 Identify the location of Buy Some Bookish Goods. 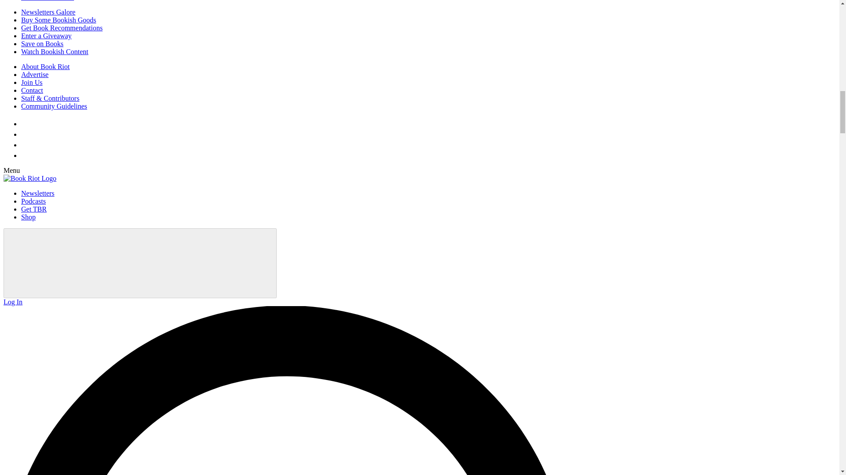
(59, 20).